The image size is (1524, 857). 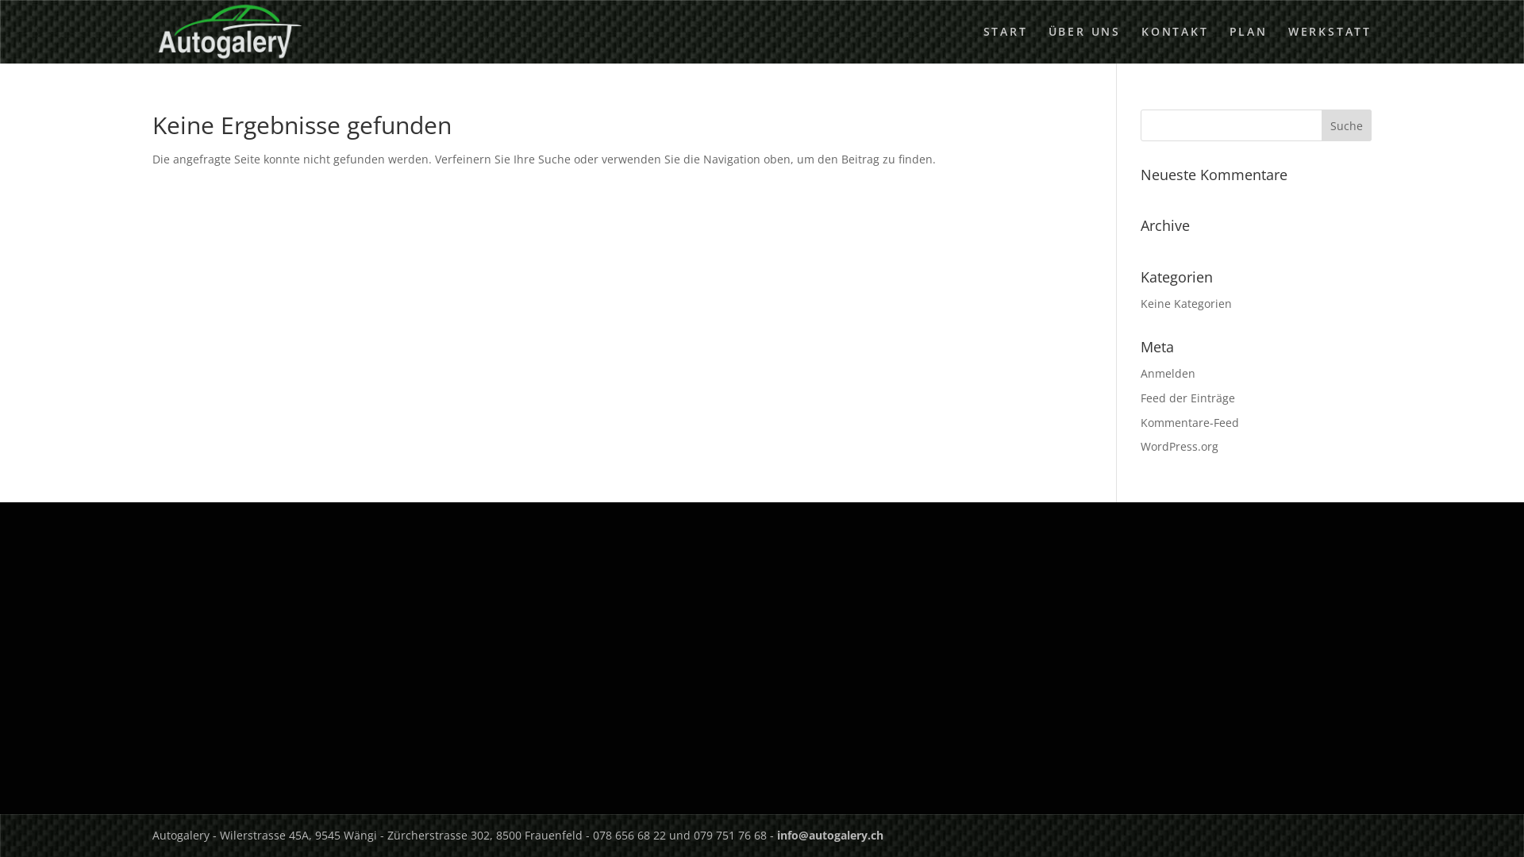 What do you see at coordinates (1346, 125) in the screenshot?
I see `Suche` at bounding box center [1346, 125].